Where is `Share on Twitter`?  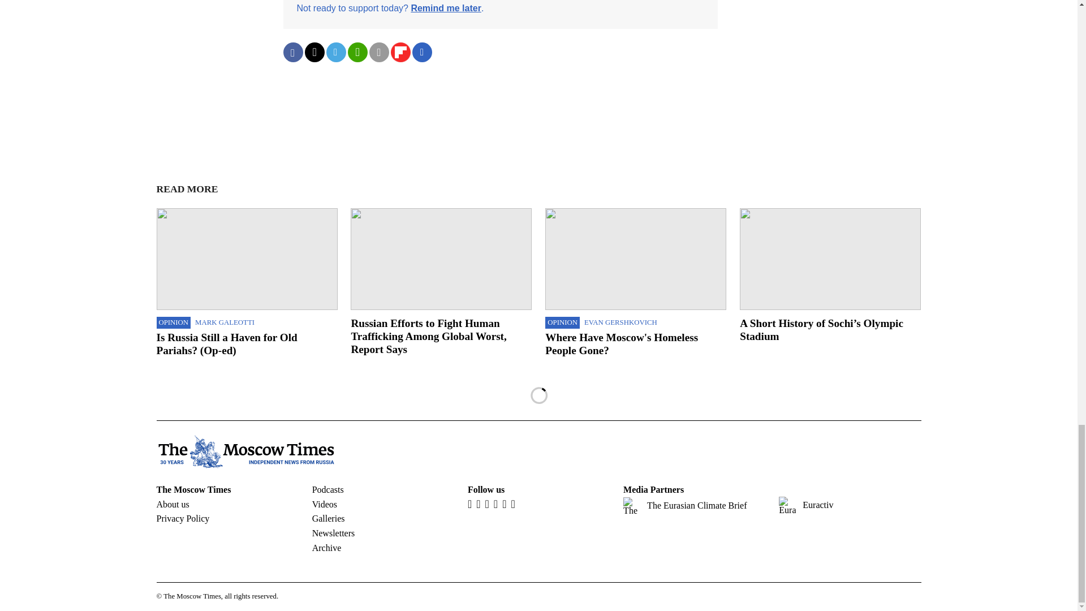 Share on Twitter is located at coordinates (313, 52).